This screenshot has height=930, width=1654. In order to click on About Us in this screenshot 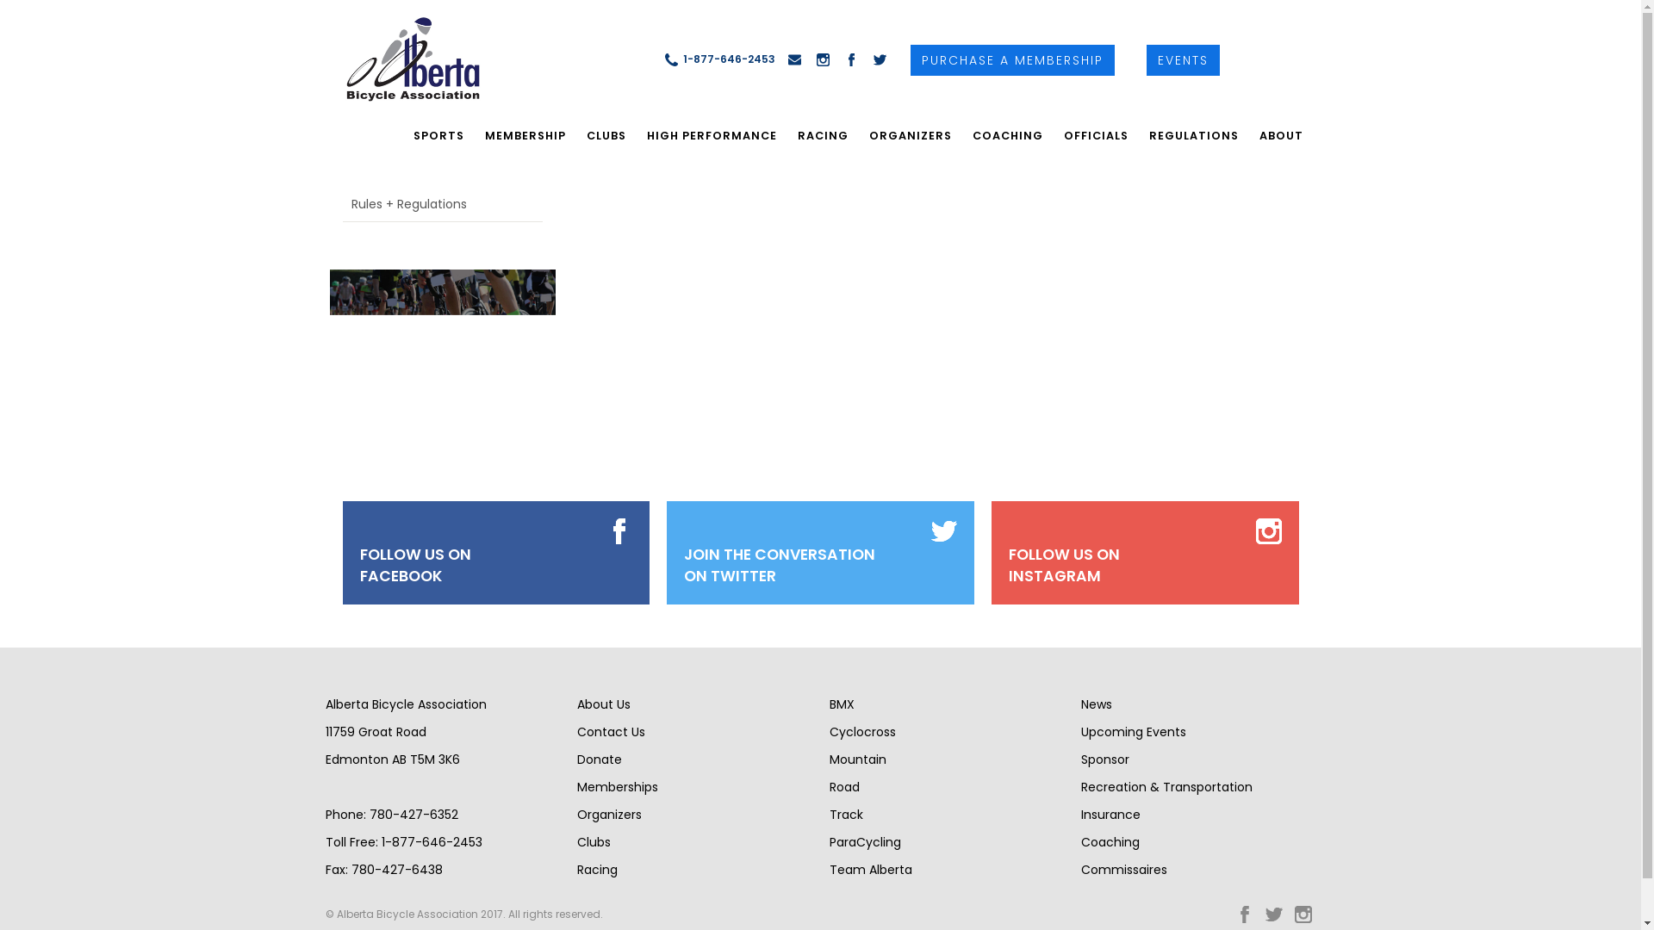, I will do `click(604, 704)`.